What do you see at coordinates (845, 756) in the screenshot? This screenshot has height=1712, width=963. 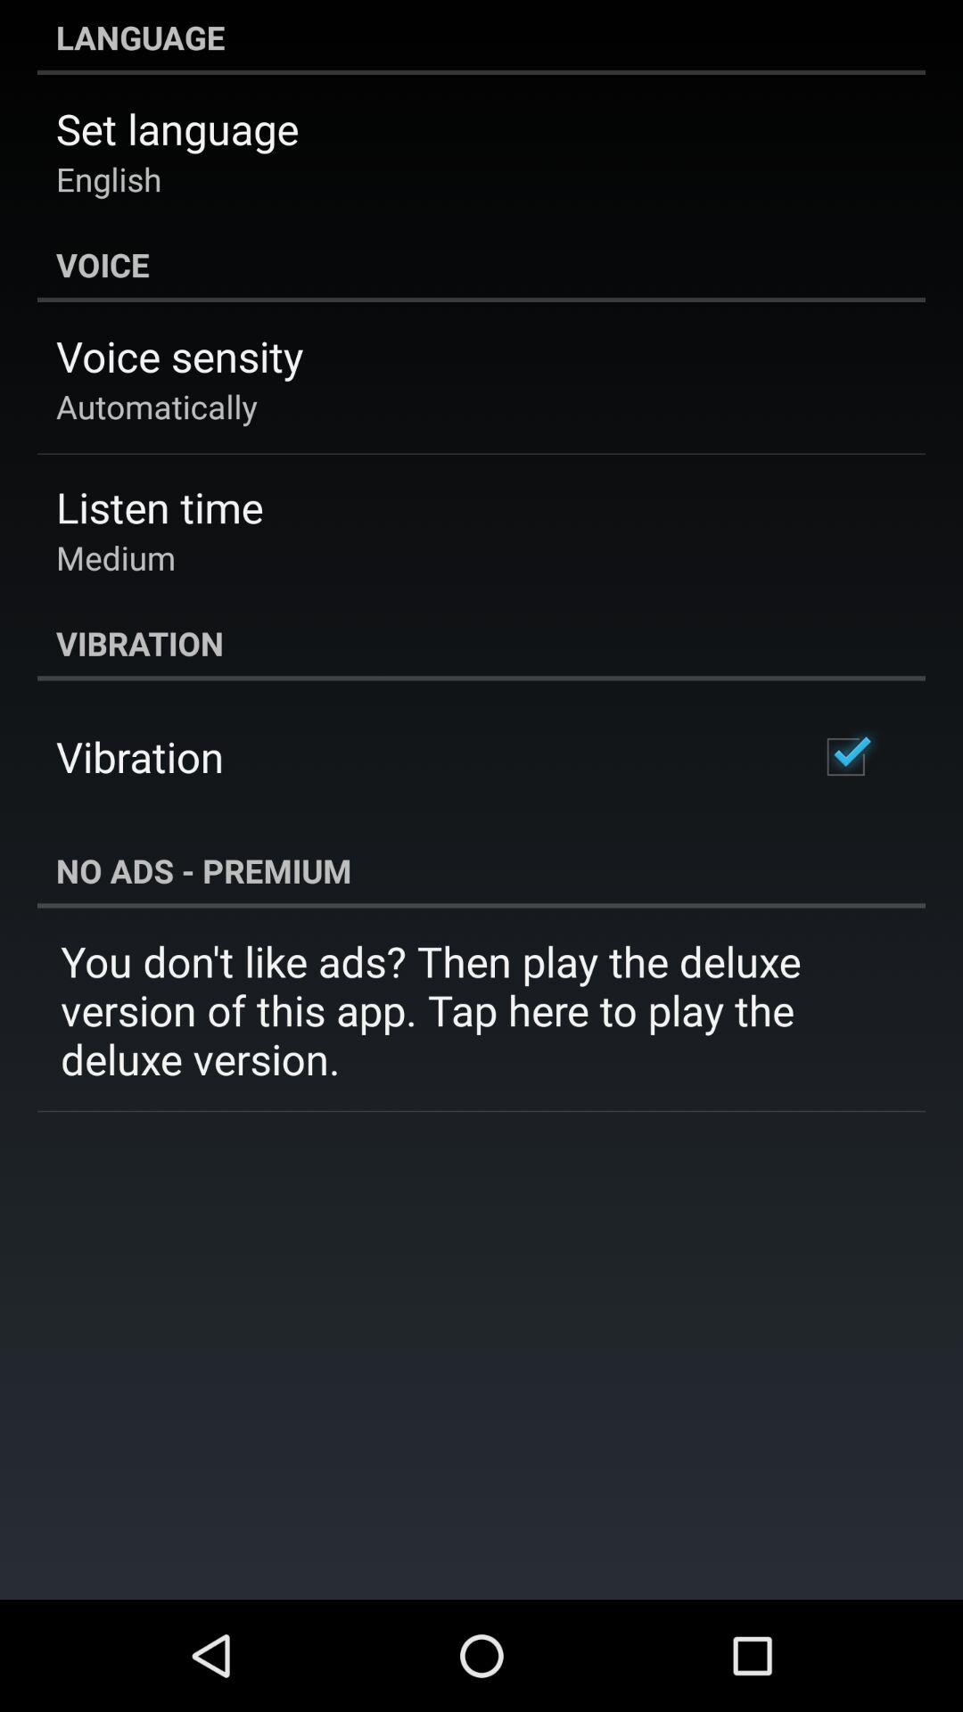 I see `click item below the vibration icon` at bounding box center [845, 756].